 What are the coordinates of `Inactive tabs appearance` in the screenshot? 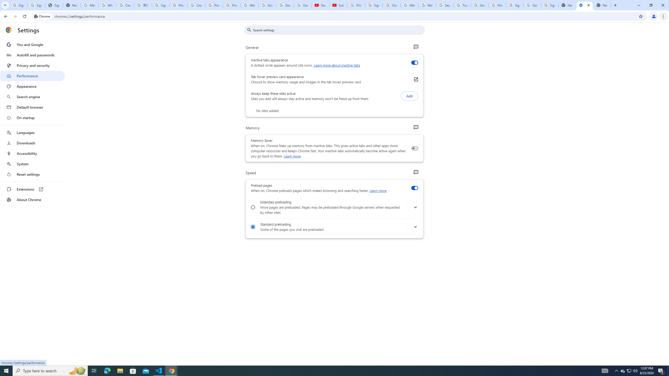 It's located at (414, 63).